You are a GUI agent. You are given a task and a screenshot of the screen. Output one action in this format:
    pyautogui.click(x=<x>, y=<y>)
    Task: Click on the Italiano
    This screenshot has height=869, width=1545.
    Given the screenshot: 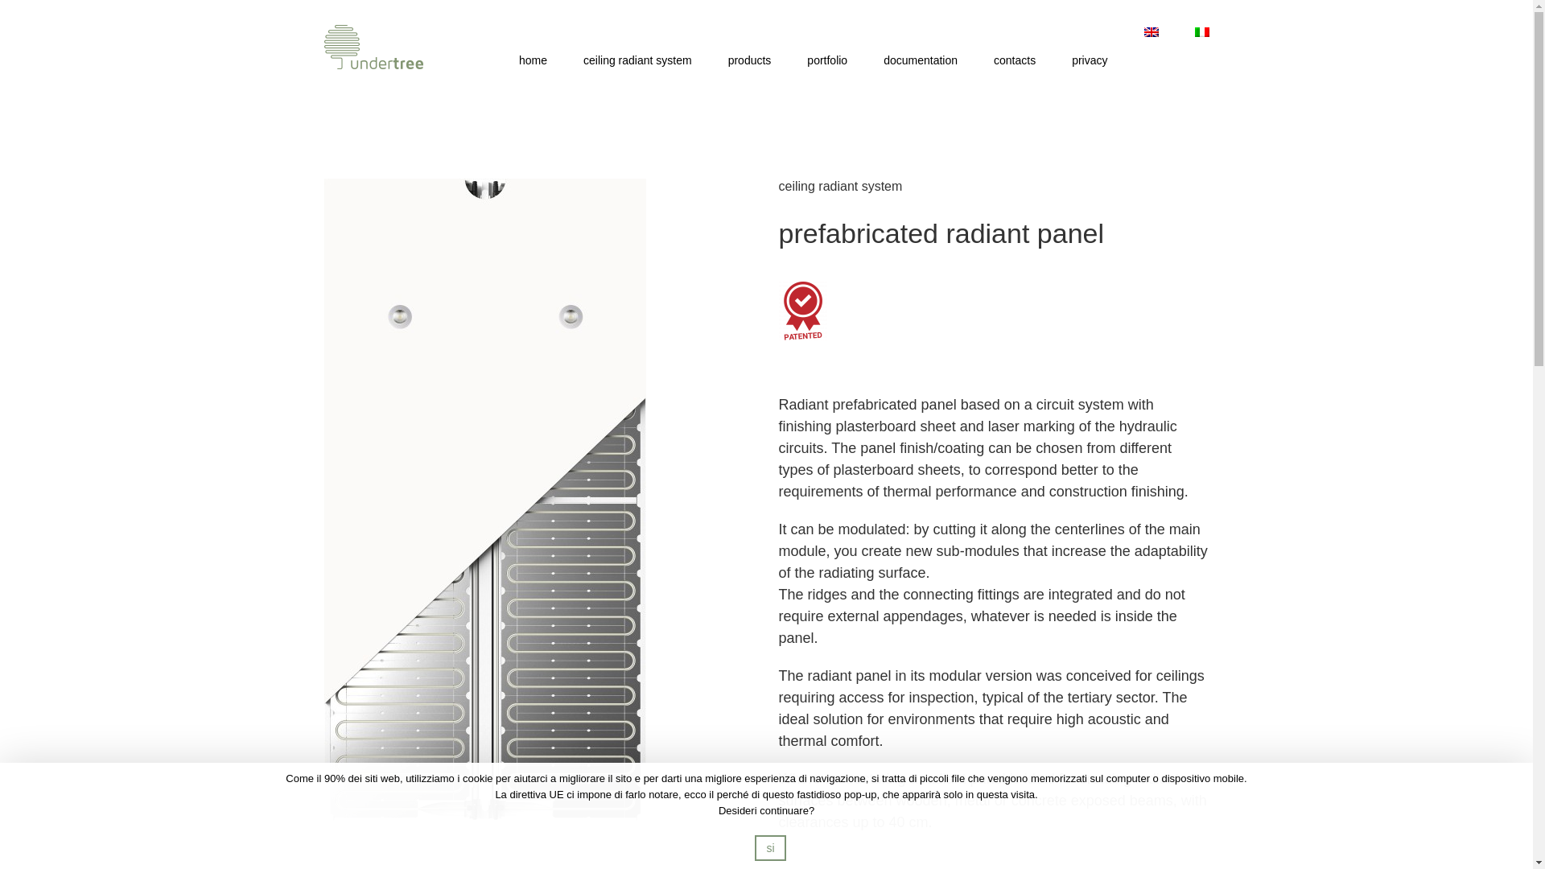 What is the action you would take?
    pyautogui.click(x=1201, y=32)
    